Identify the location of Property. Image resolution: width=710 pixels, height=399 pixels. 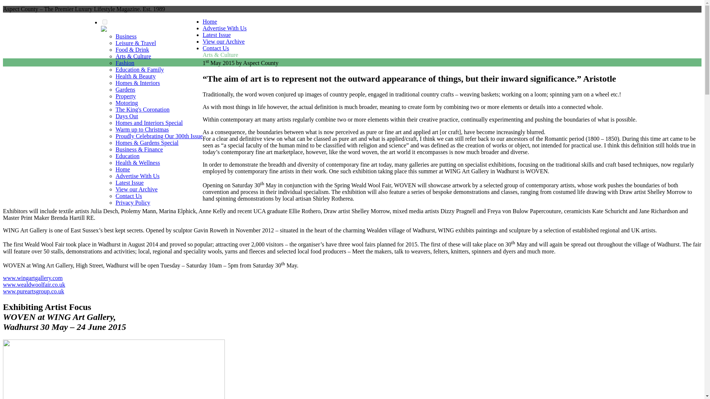
(125, 96).